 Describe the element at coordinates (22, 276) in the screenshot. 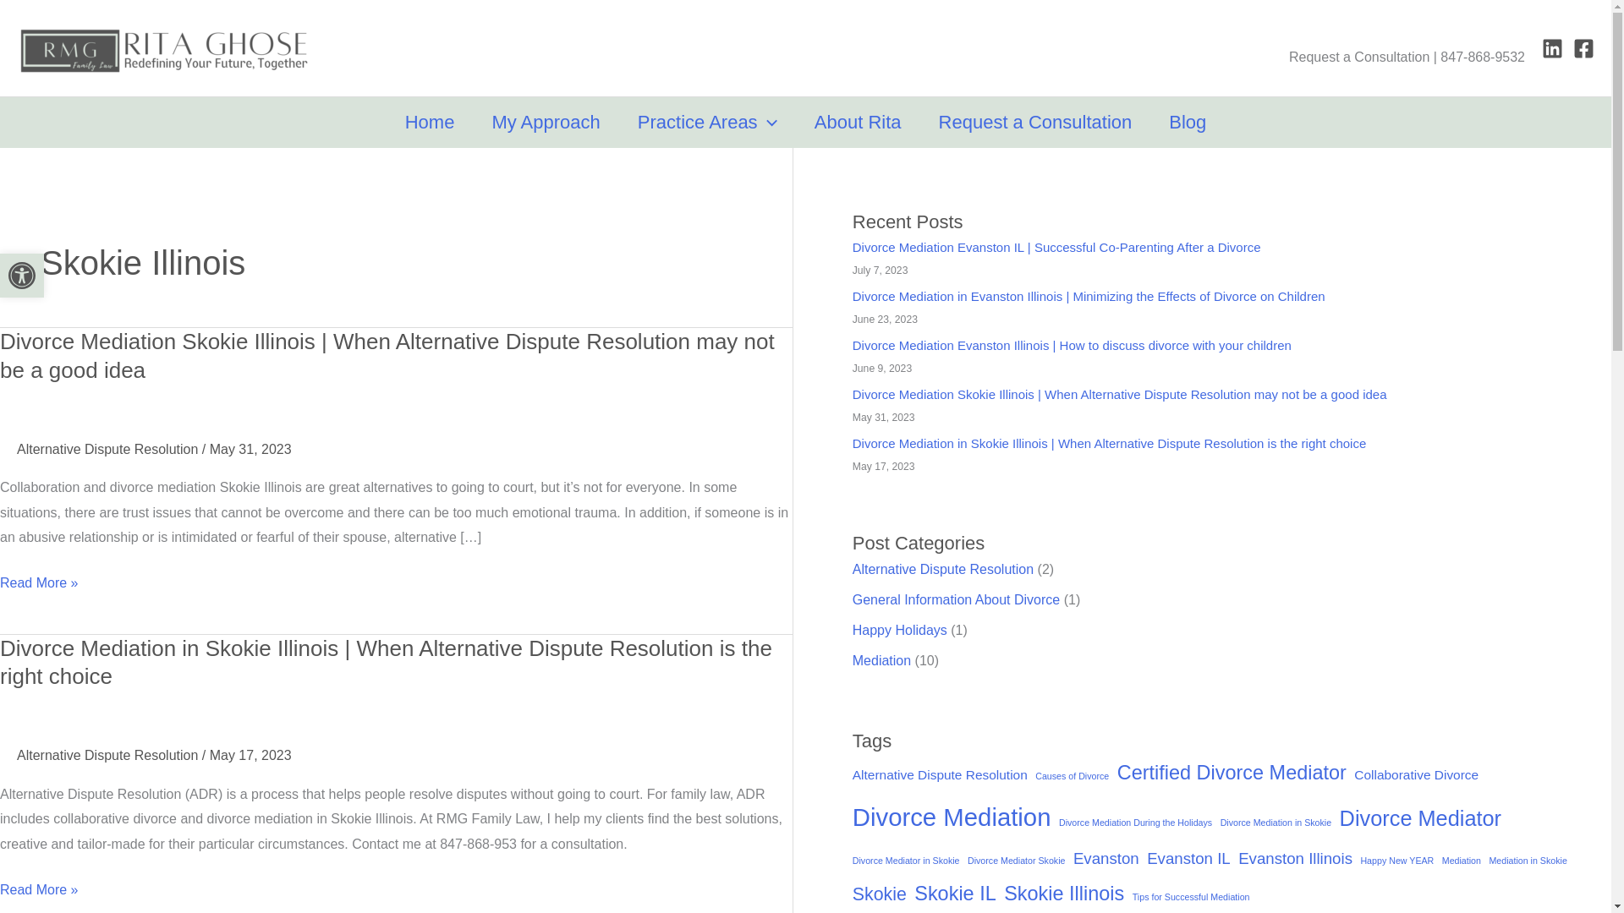

I see `Blog` at that location.